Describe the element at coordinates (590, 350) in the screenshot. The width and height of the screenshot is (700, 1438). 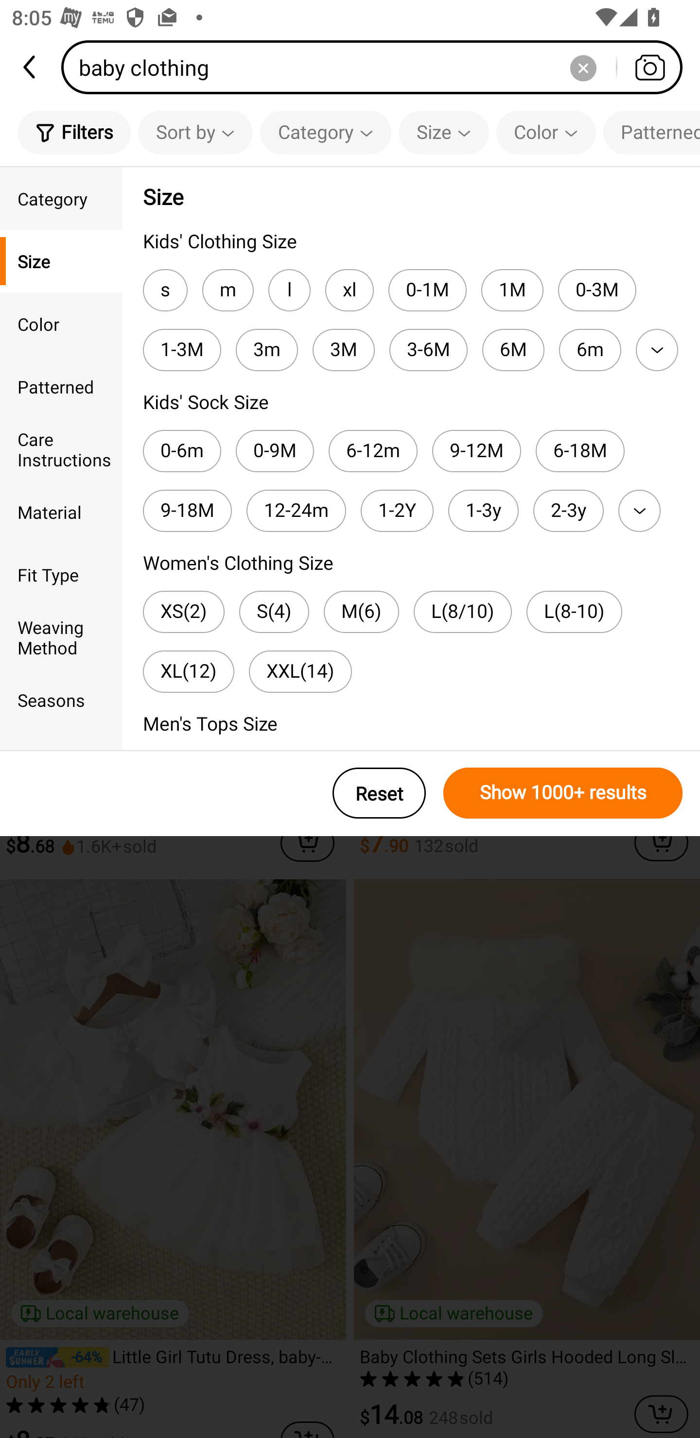
I see `6m` at that location.